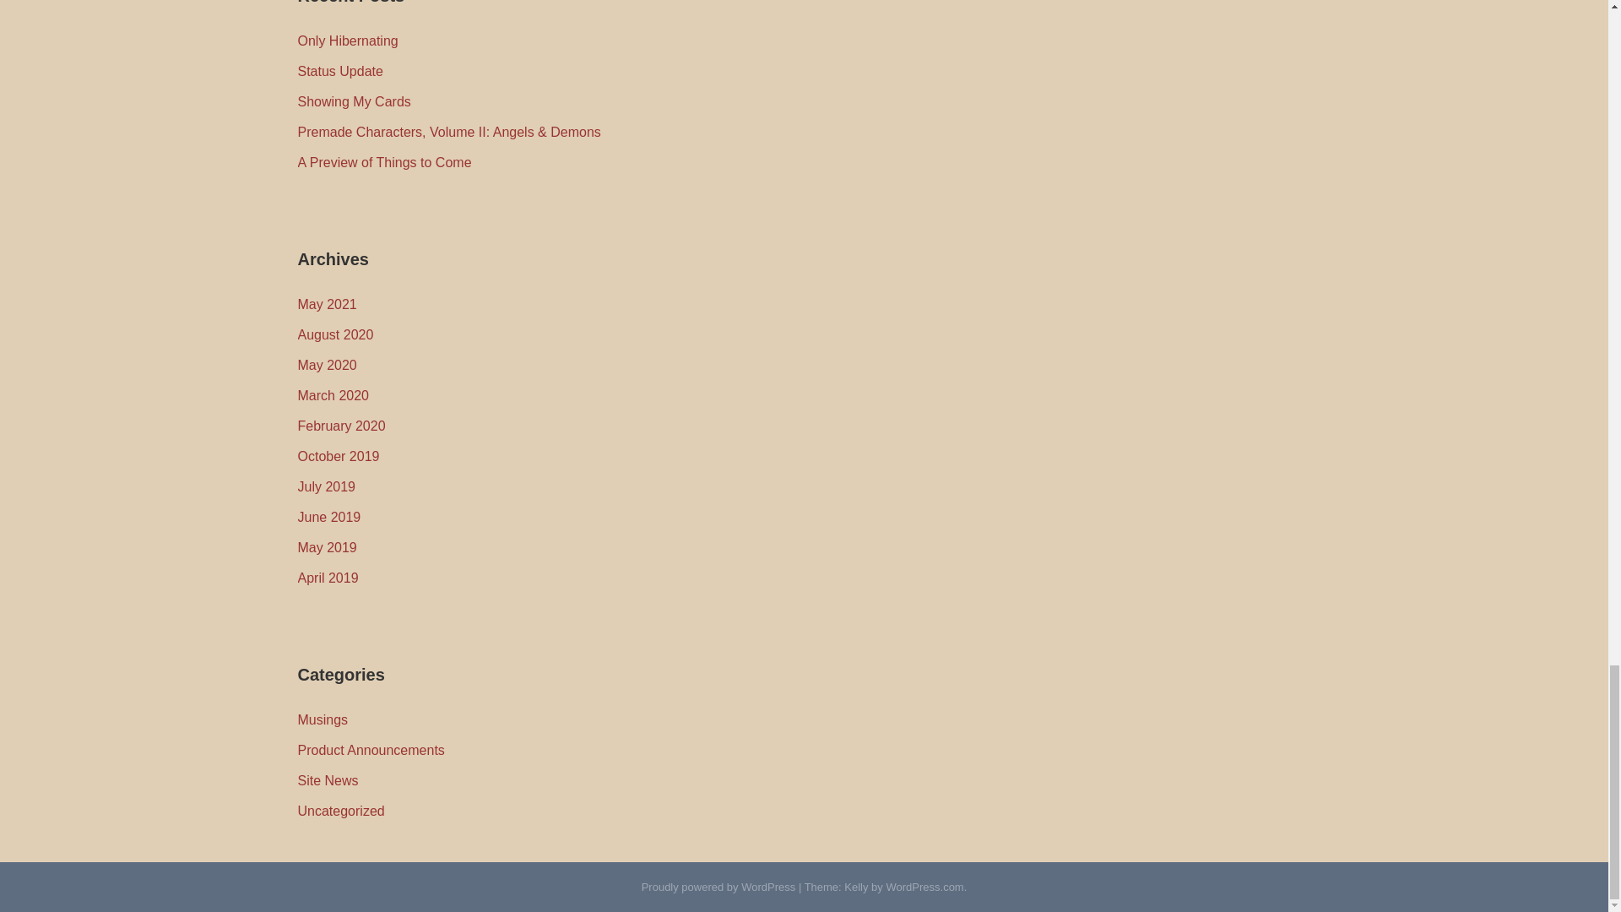  Describe the element at coordinates (326, 304) in the screenshot. I see `May 2021` at that location.